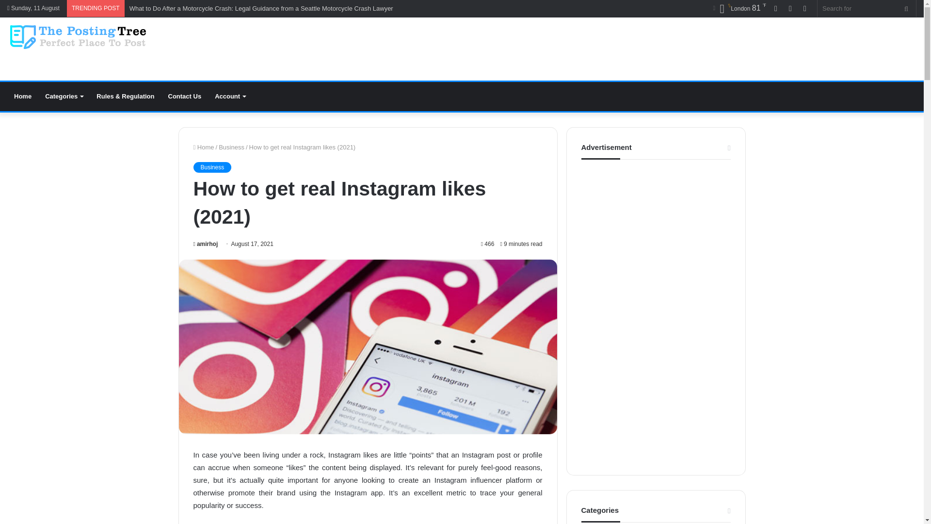 This screenshot has height=524, width=931. What do you see at coordinates (230, 96) in the screenshot?
I see `Account` at bounding box center [230, 96].